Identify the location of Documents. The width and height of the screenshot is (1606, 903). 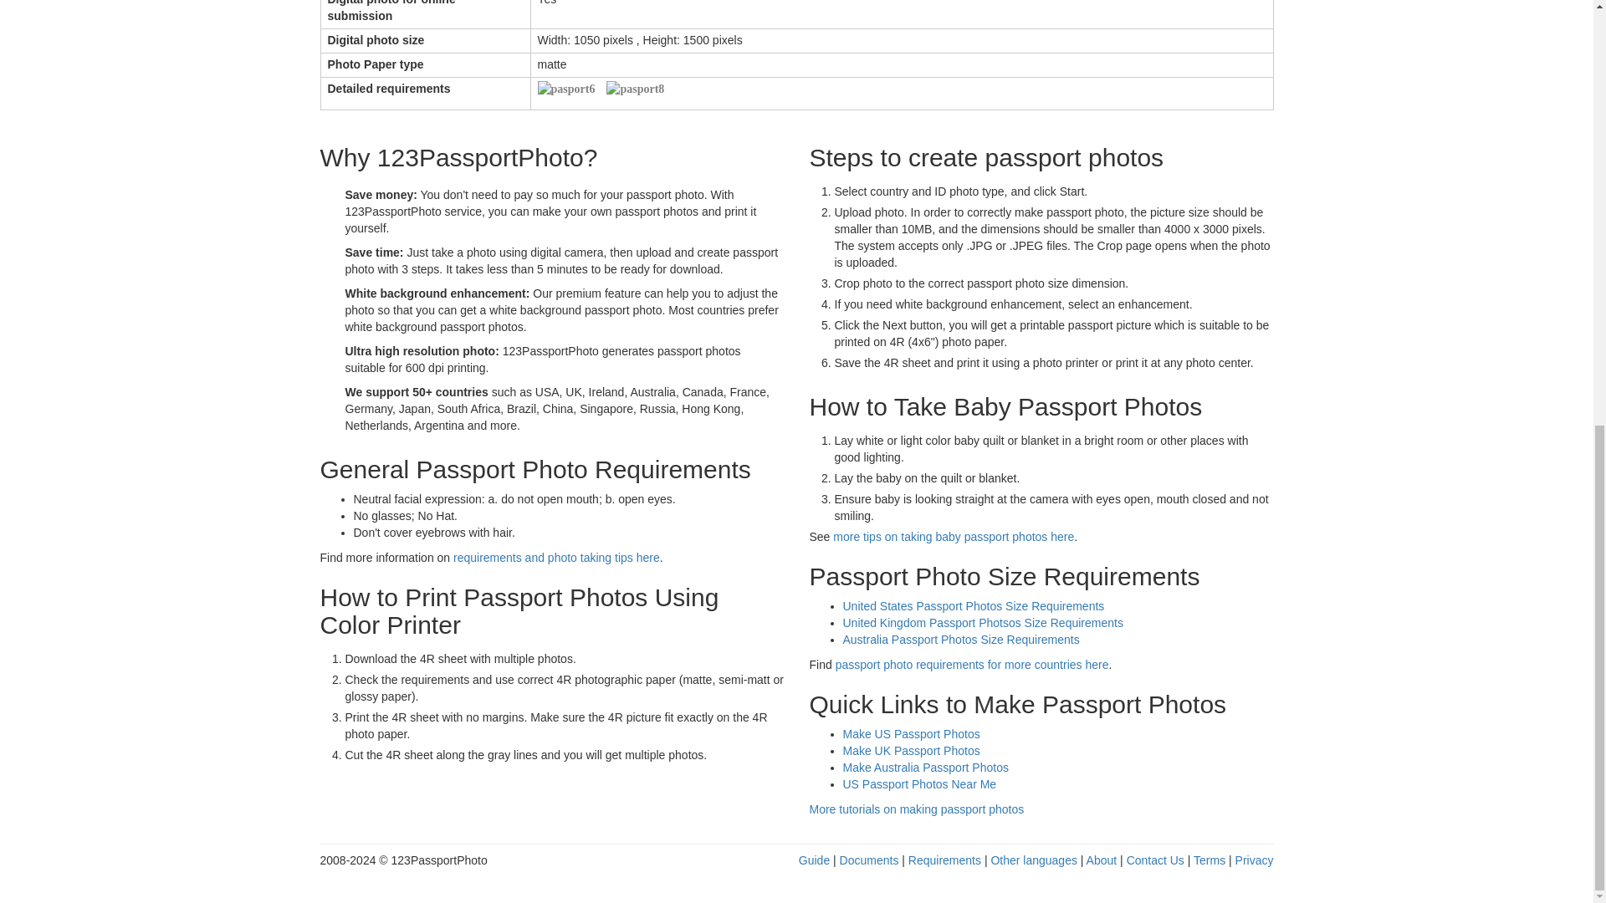
(870, 860).